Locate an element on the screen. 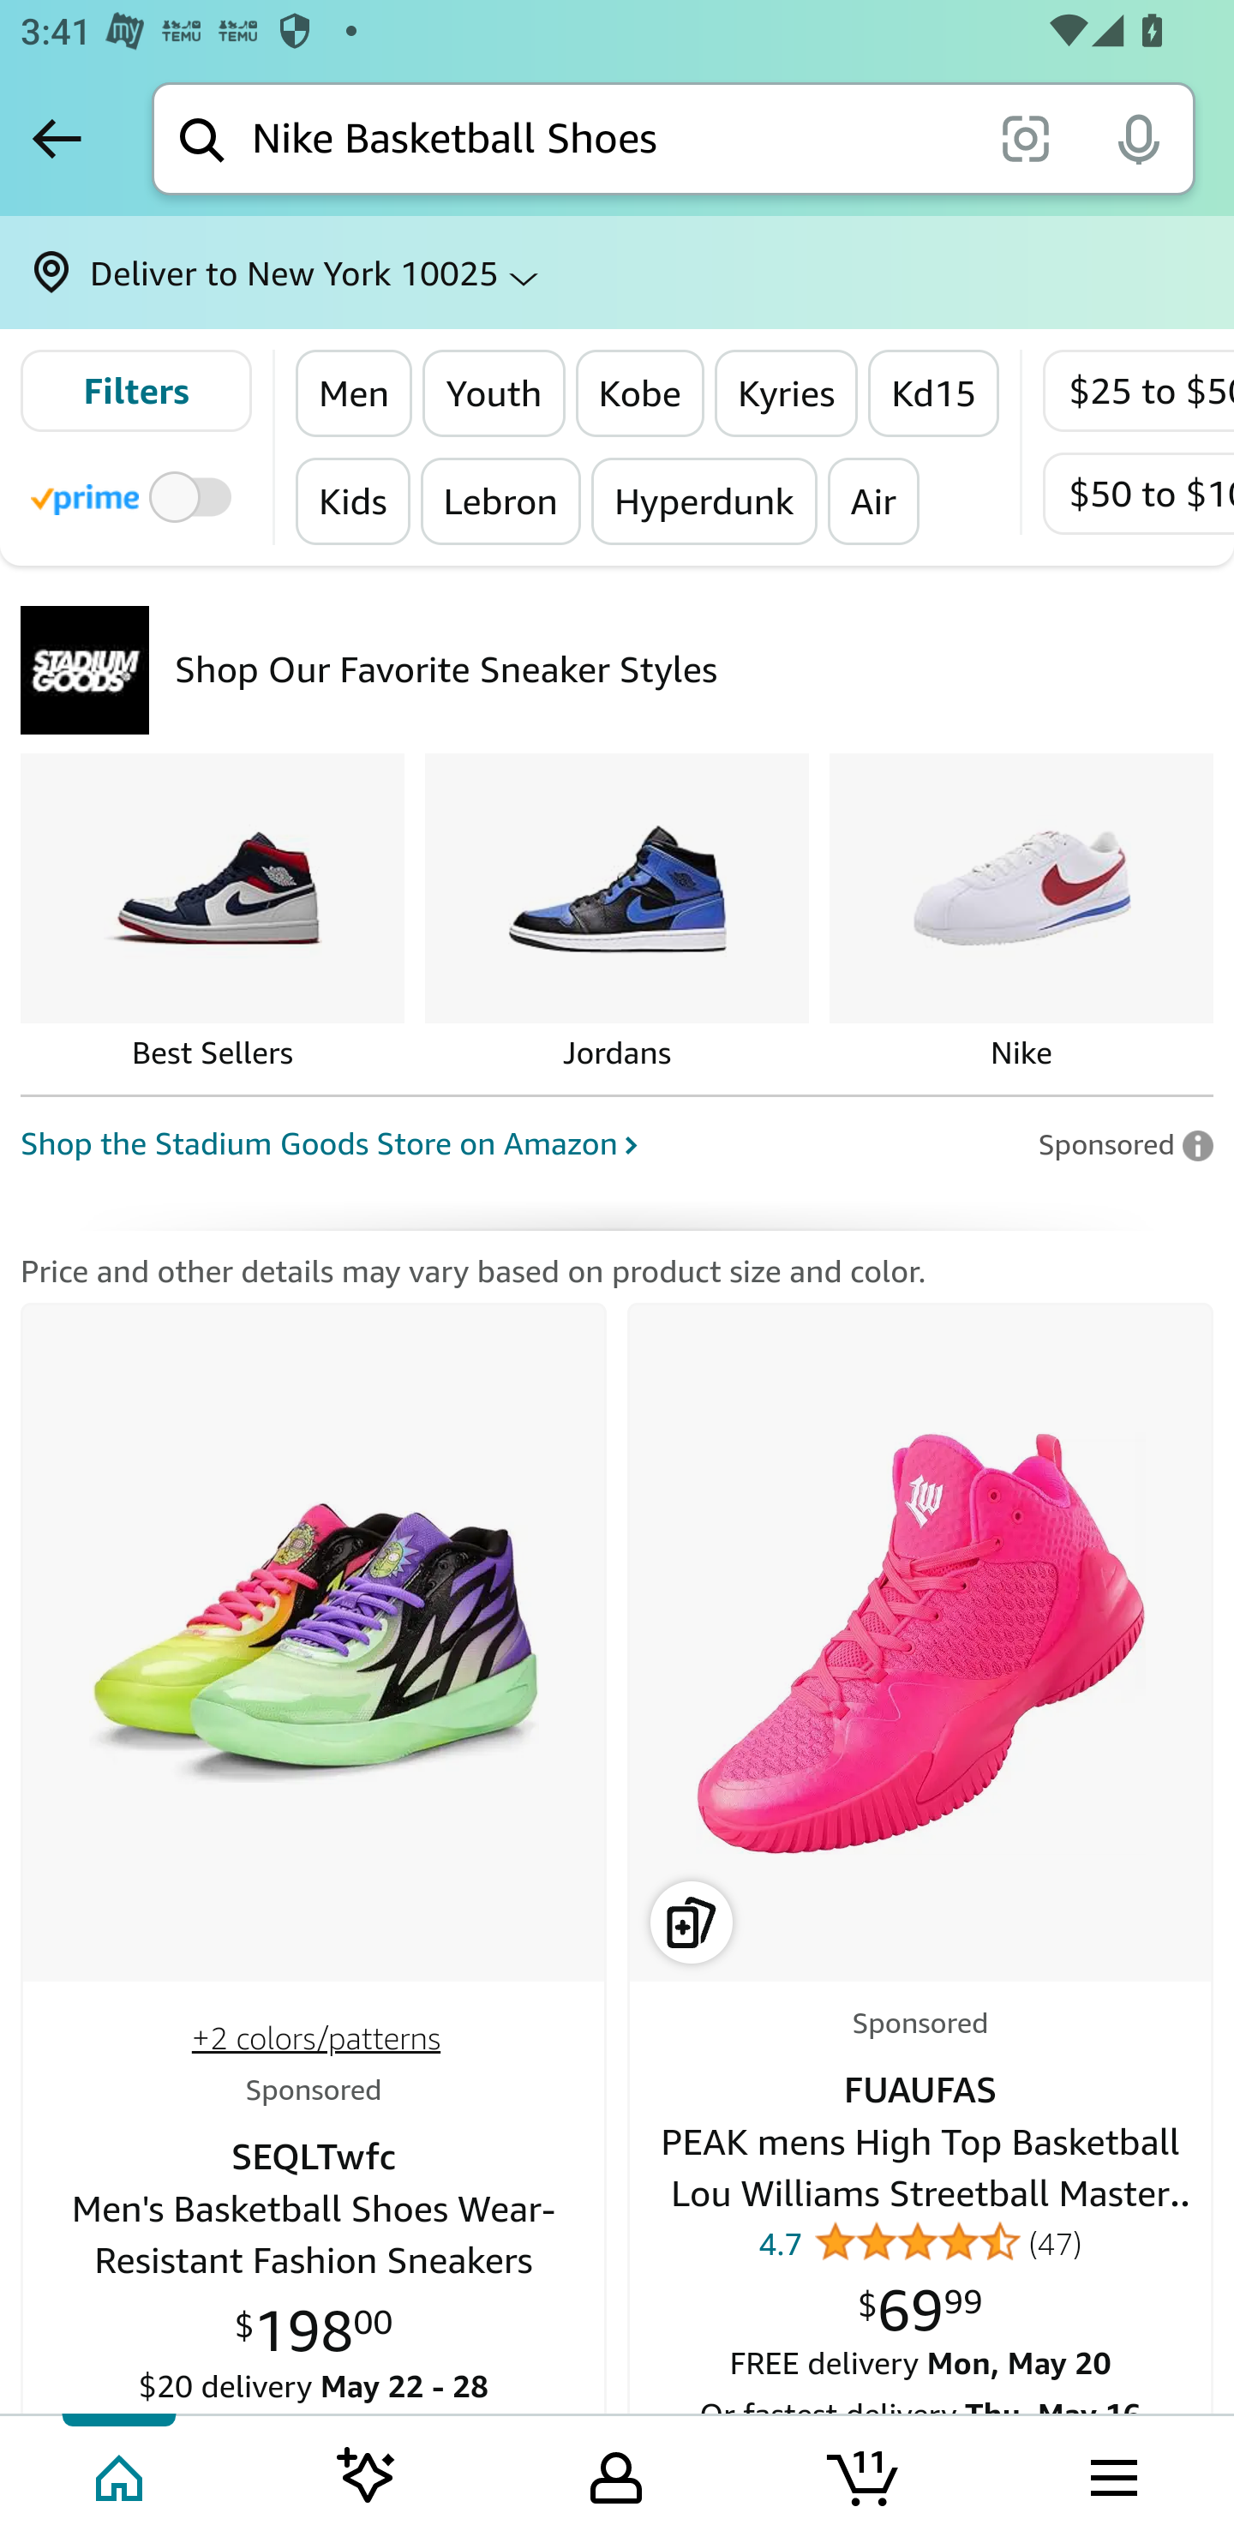  Filters is located at coordinates (135, 391).